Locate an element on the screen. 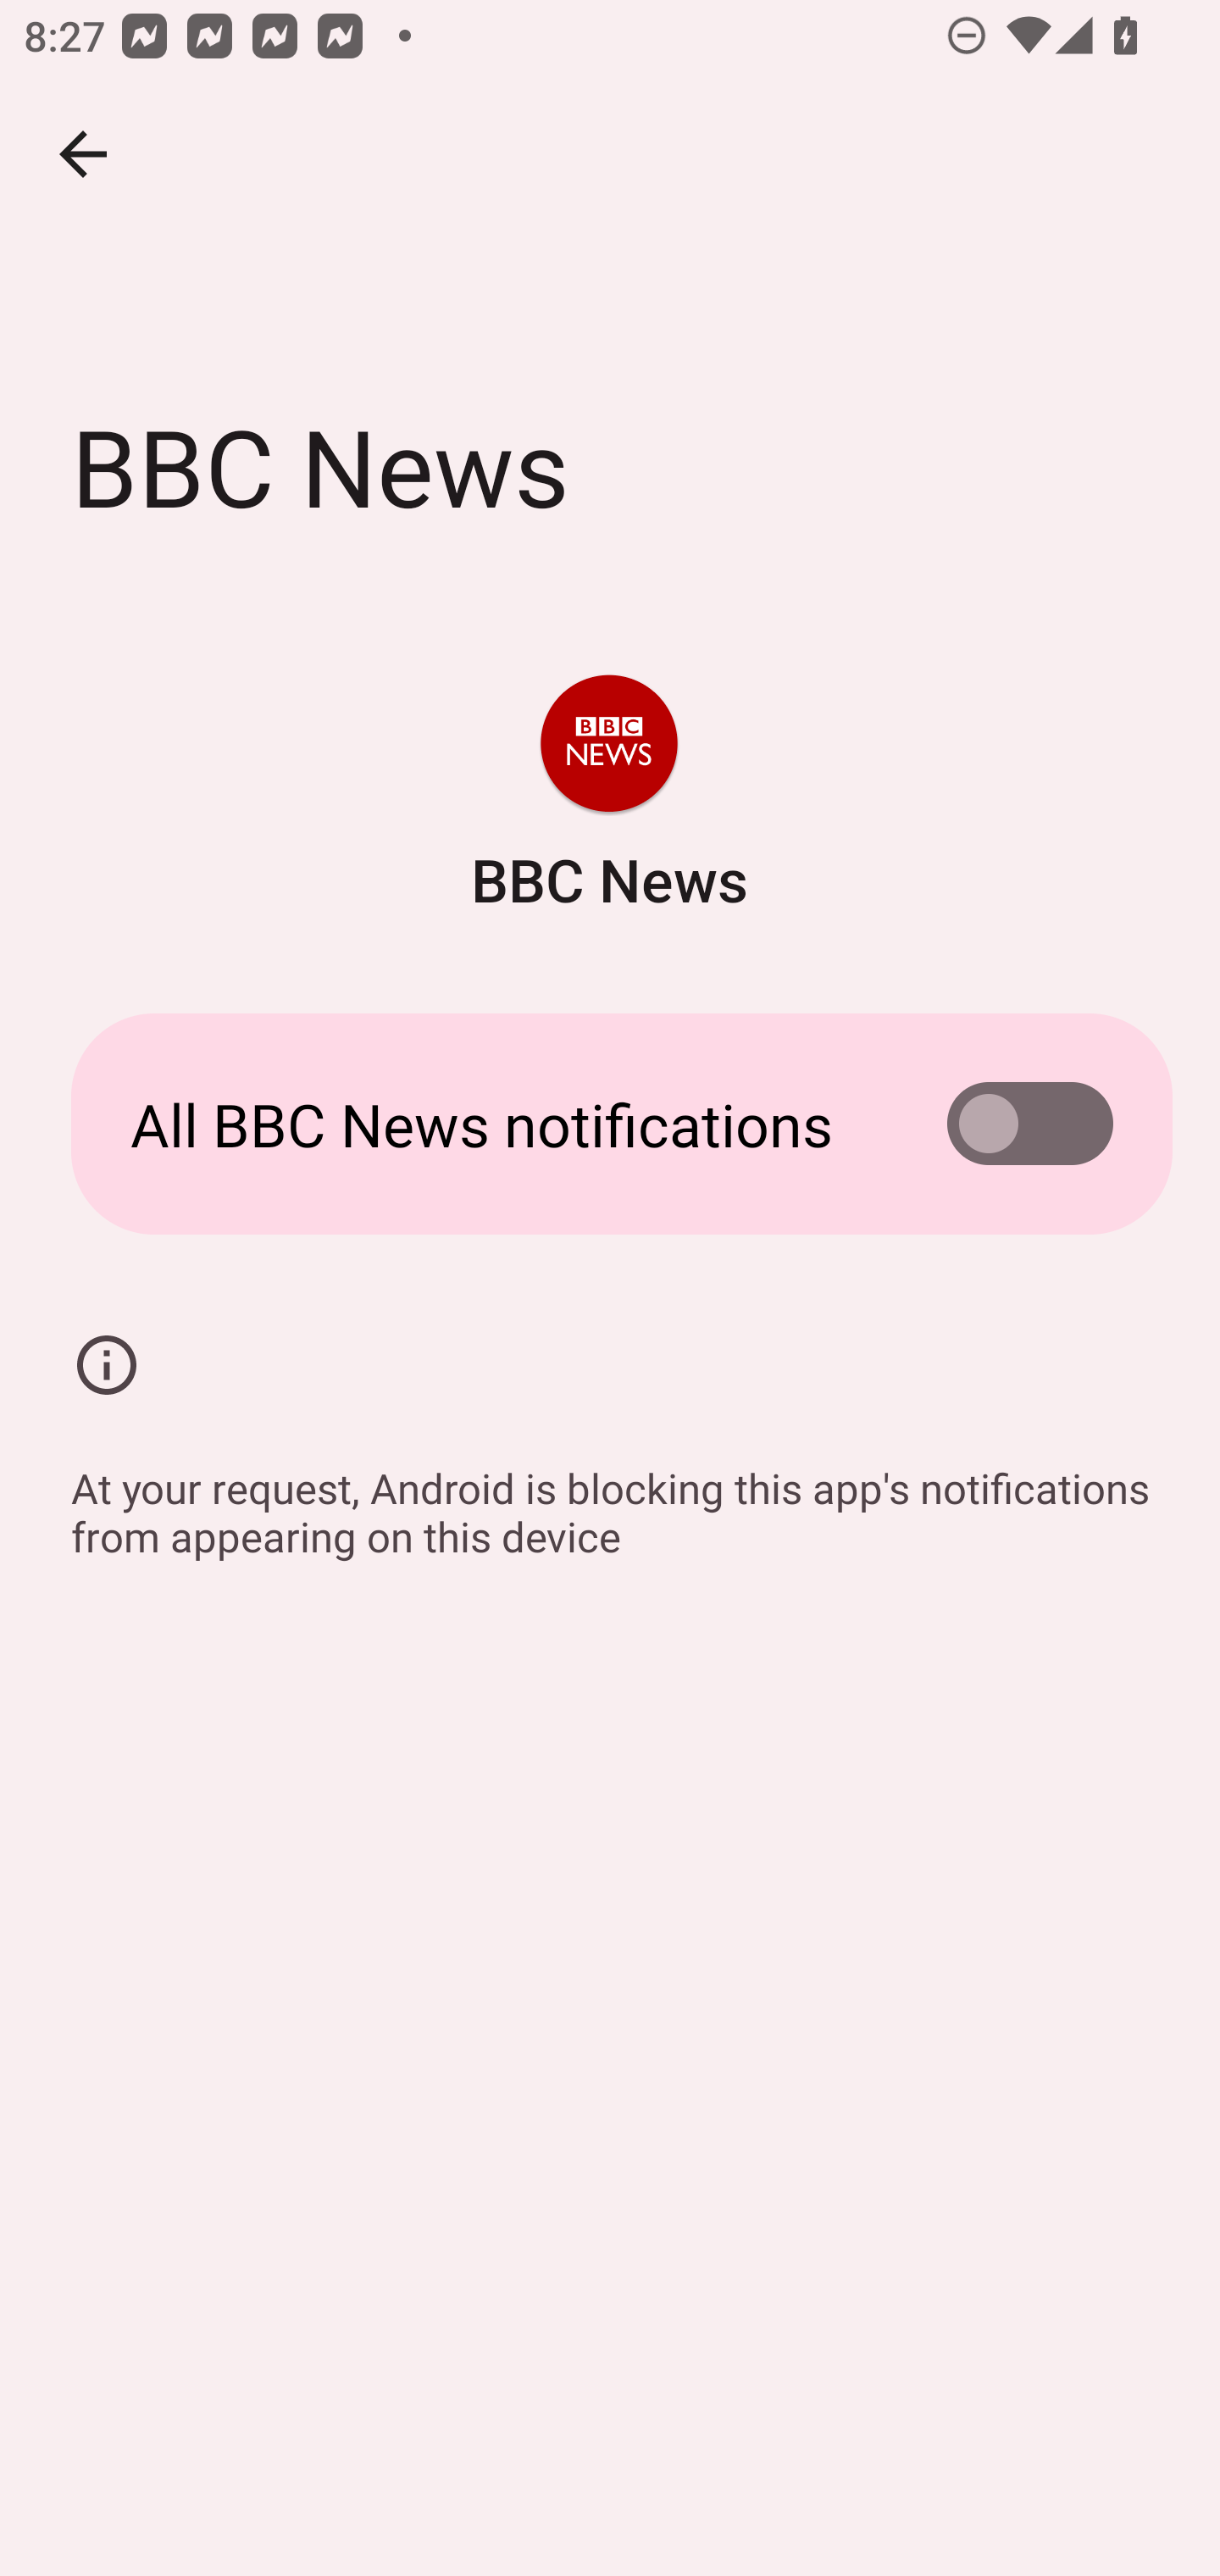 Image resolution: width=1220 pixels, height=2576 pixels. Navigate up is located at coordinates (83, 154).